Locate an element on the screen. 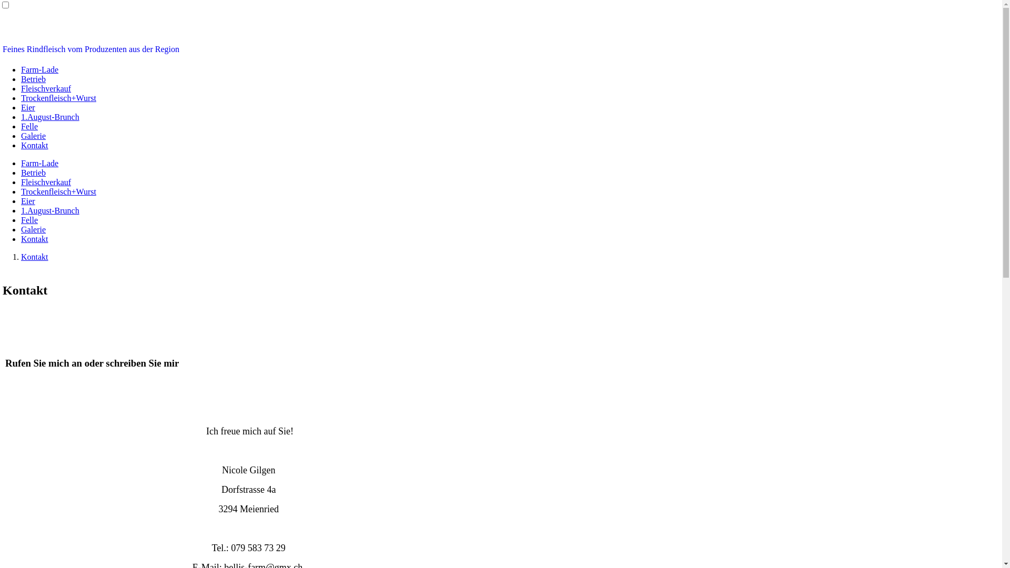 The height and width of the screenshot is (568, 1010). Betrieb is located at coordinates (34, 173).